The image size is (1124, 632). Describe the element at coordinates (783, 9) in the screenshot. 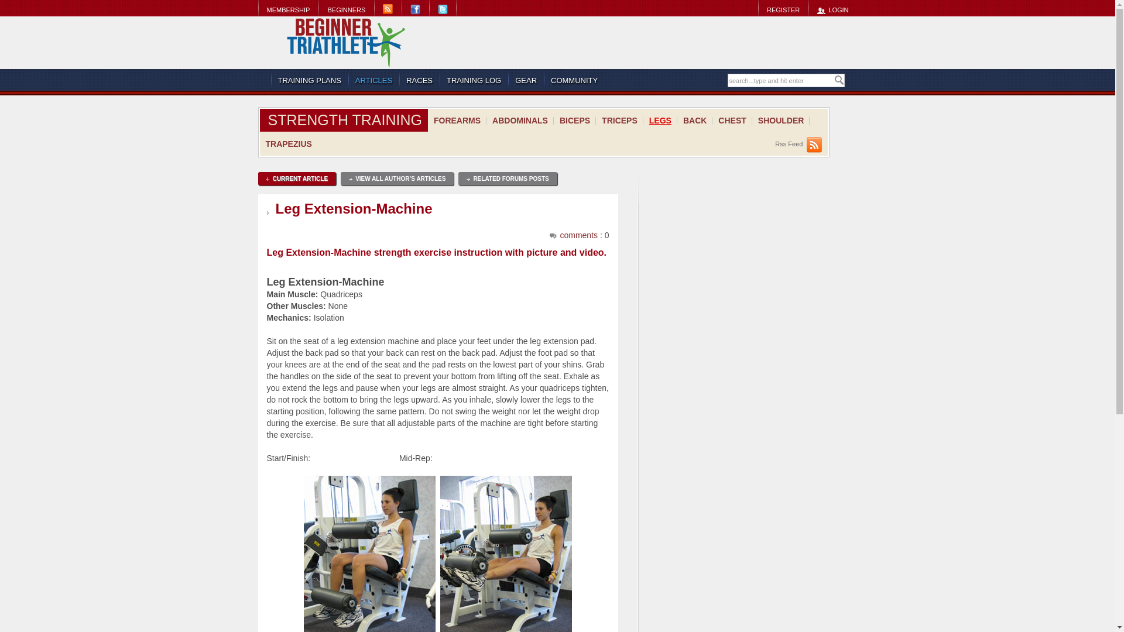

I see `REGISTER` at that location.